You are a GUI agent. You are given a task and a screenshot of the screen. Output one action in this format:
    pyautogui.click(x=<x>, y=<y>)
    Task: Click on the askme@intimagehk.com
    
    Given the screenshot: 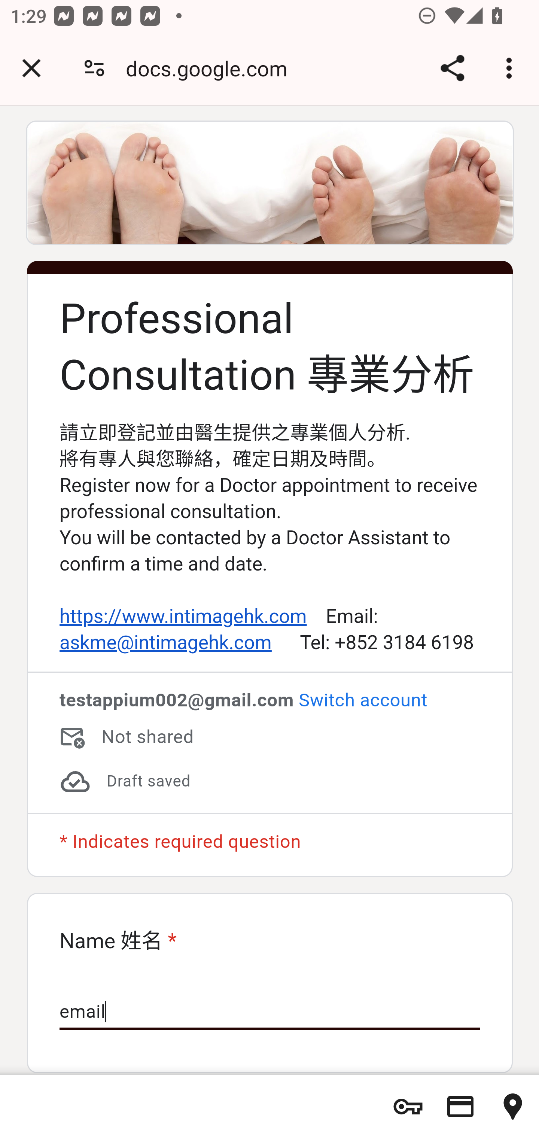 What is the action you would take?
    pyautogui.click(x=165, y=643)
    